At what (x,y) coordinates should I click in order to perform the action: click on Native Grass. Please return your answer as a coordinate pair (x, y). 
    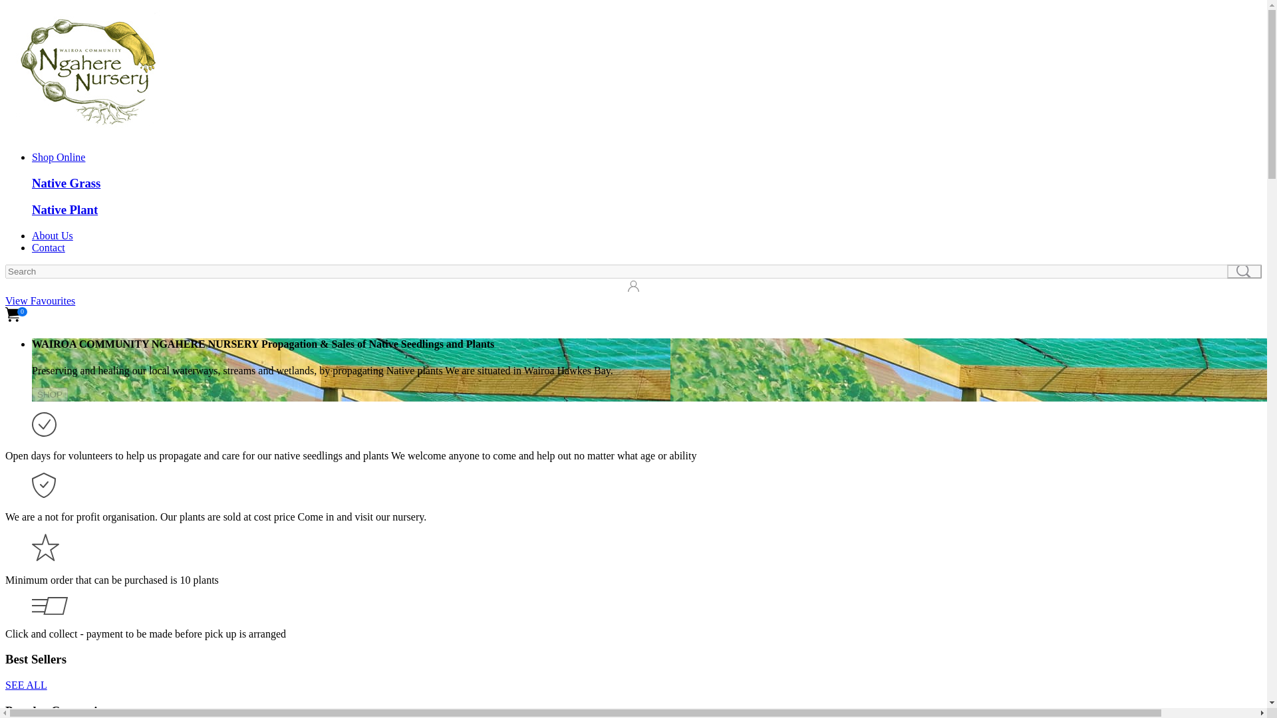
    Looking at the image, I should click on (67, 183).